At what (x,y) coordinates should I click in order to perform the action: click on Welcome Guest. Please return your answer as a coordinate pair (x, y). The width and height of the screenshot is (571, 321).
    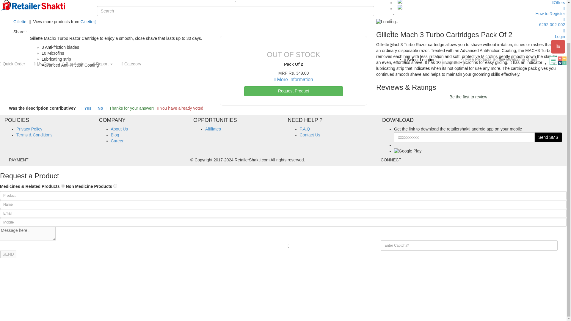
    Looking at the image, I should click on (523, 14).